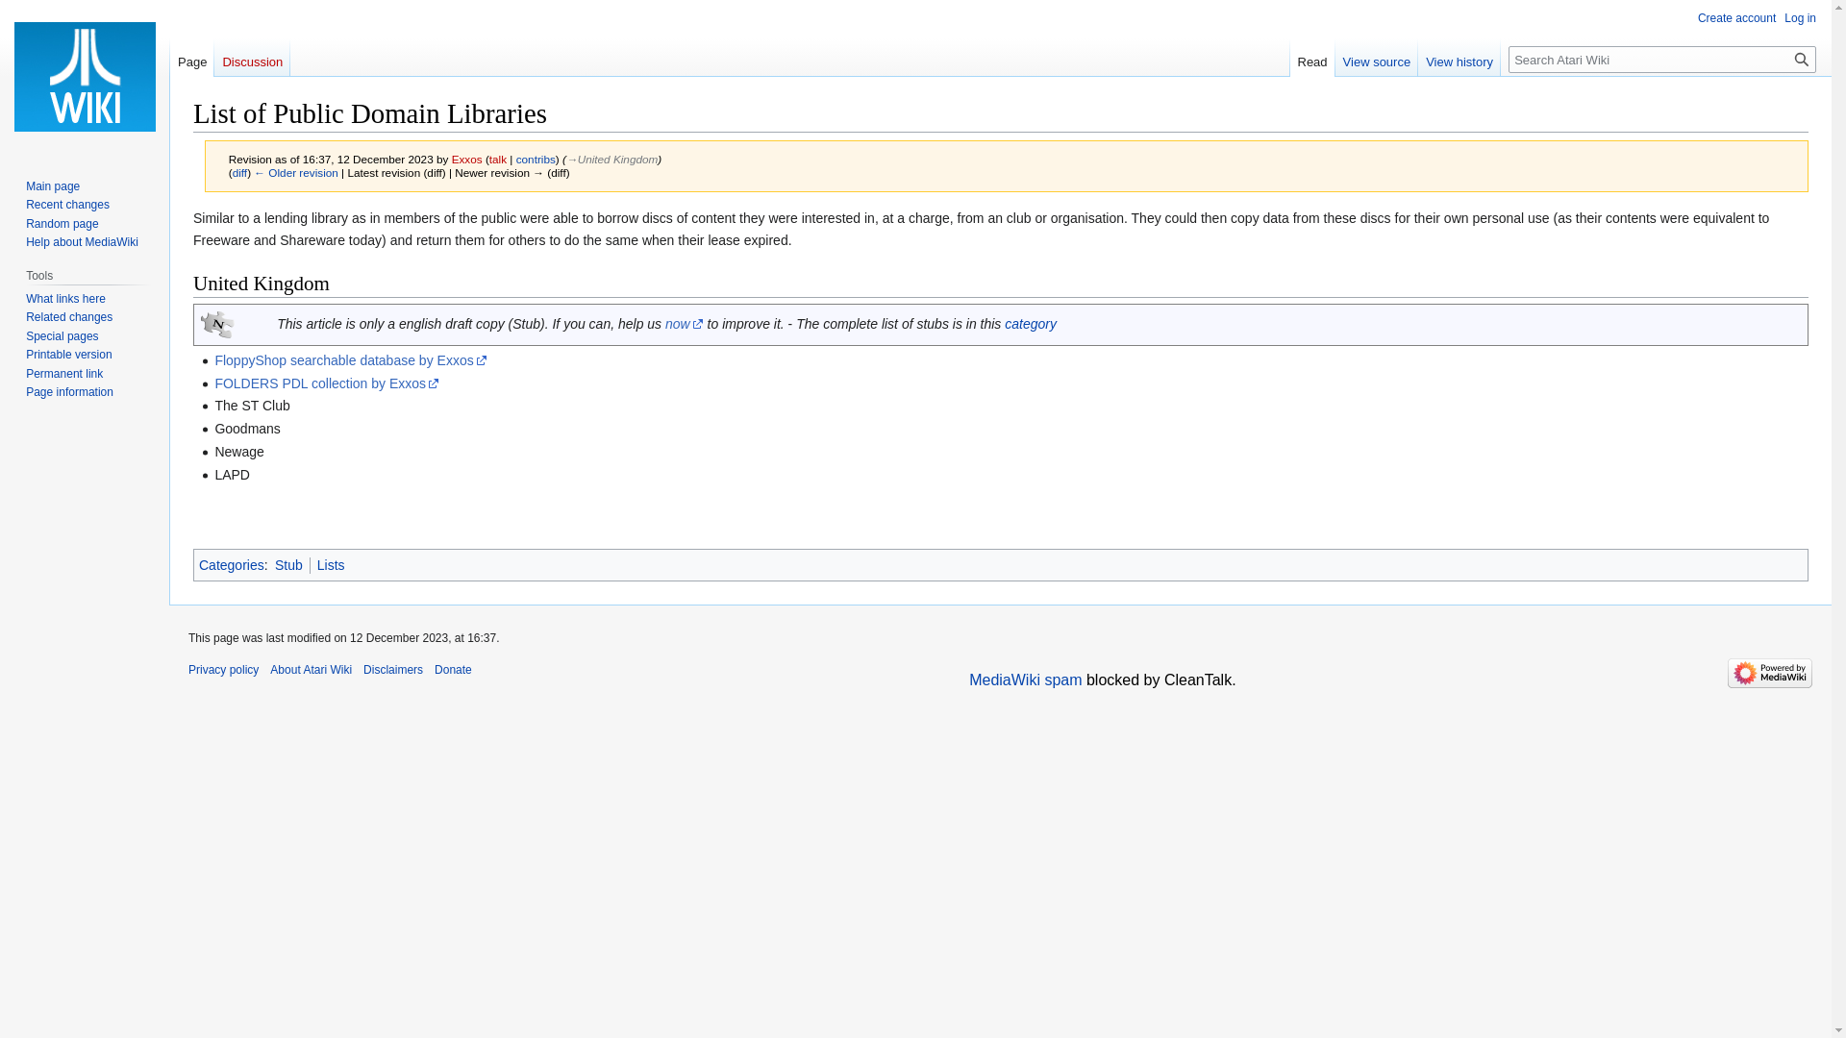 Image resolution: width=1846 pixels, height=1038 pixels. Describe the element at coordinates (217, 323) in the screenshot. I see `WikiLetter` at that location.